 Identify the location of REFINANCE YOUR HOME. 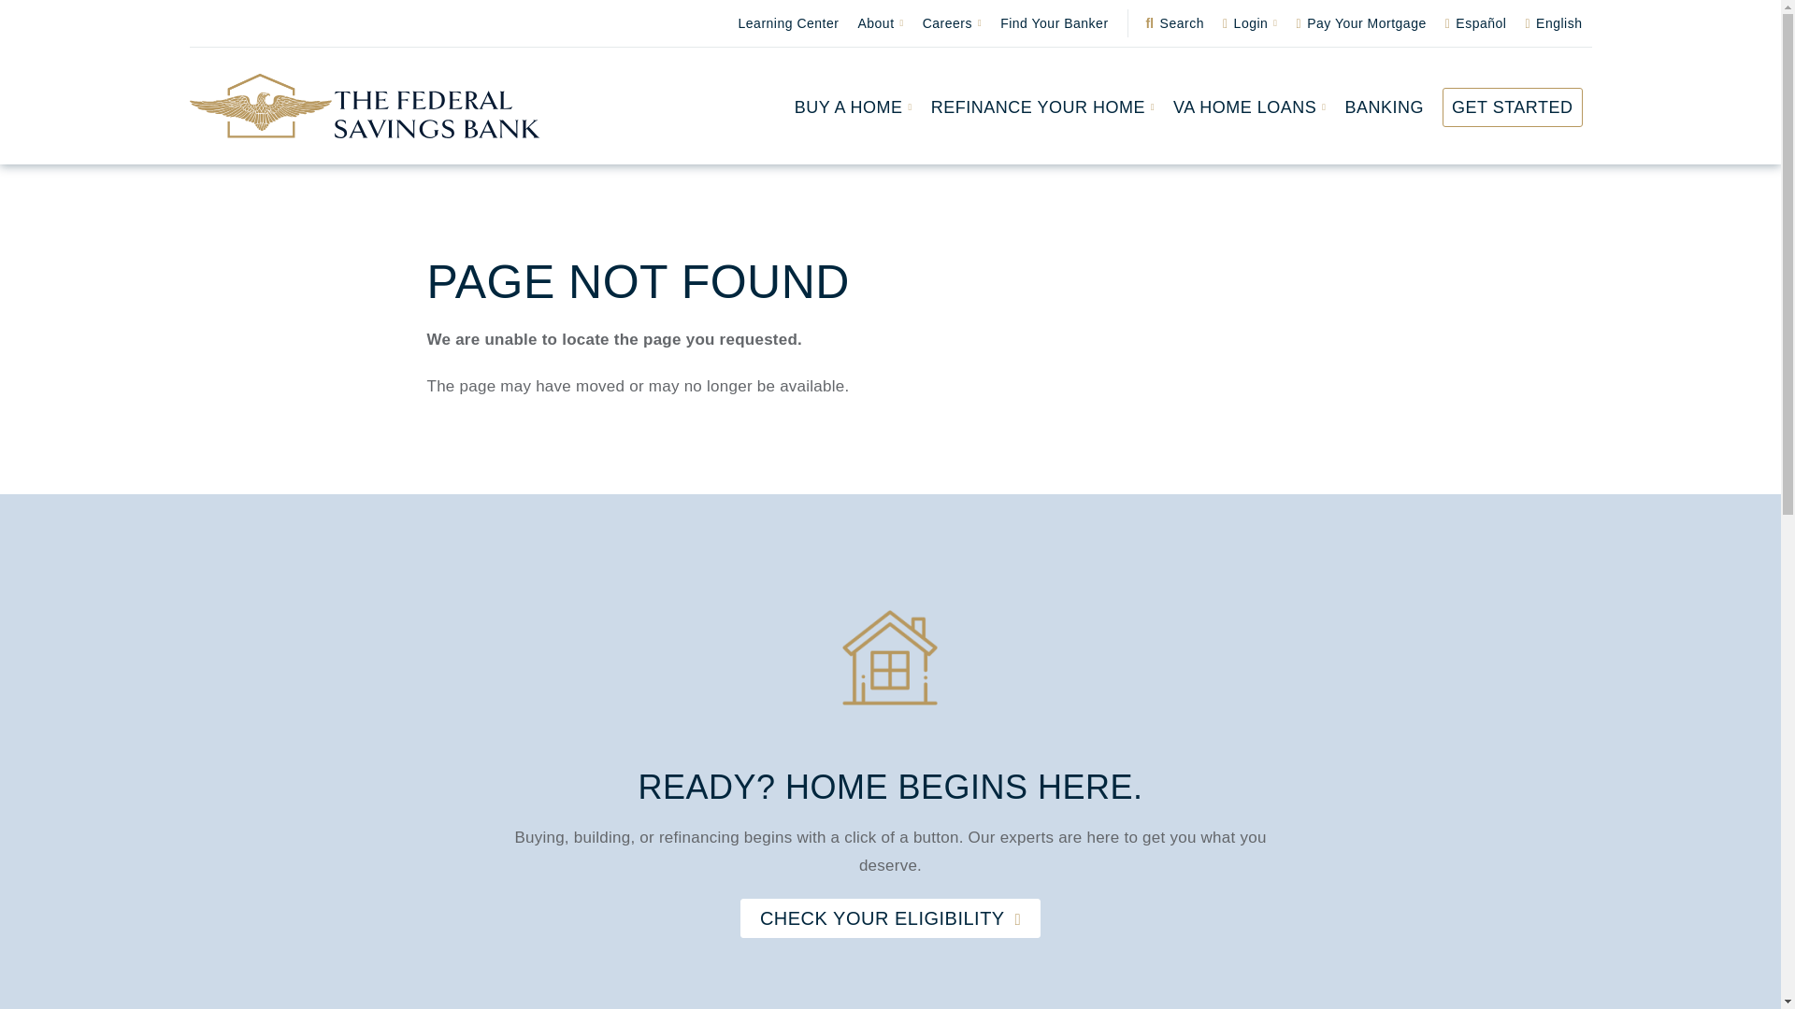
(1042, 106).